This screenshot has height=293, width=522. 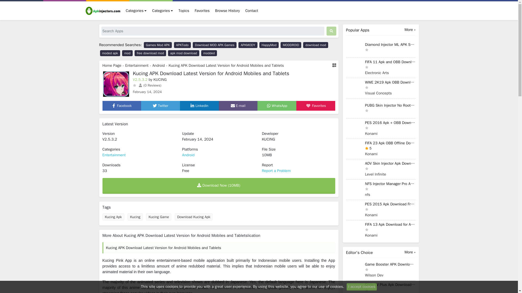 I want to click on Categories, so click(x=136, y=11).